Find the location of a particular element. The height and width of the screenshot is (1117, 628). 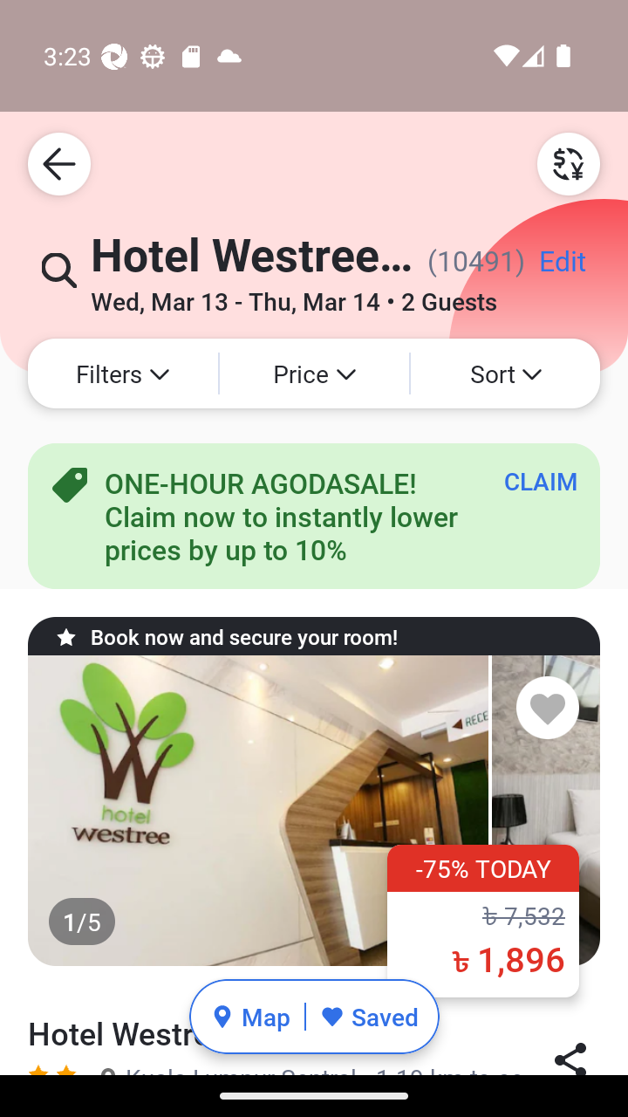

Filters is located at coordinates (122, 373).